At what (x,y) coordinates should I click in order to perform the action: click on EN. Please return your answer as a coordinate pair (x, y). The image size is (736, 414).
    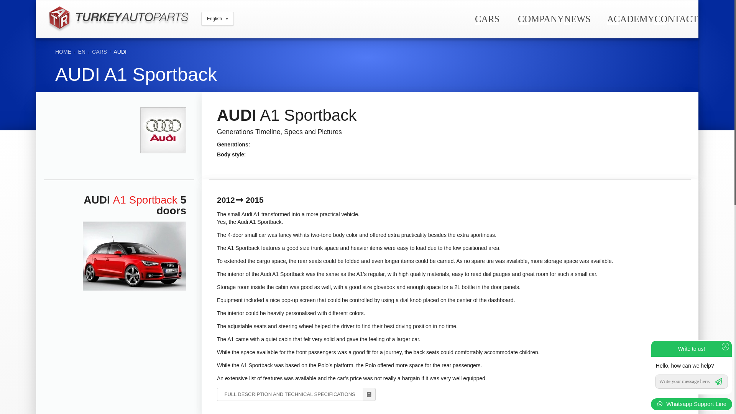
    Looking at the image, I should click on (81, 51).